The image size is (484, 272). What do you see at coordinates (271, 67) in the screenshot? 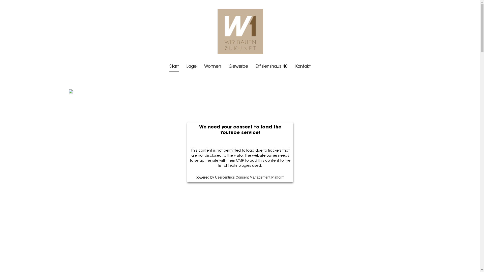
I see `Effizienzhaus 40` at bounding box center [271, 67].